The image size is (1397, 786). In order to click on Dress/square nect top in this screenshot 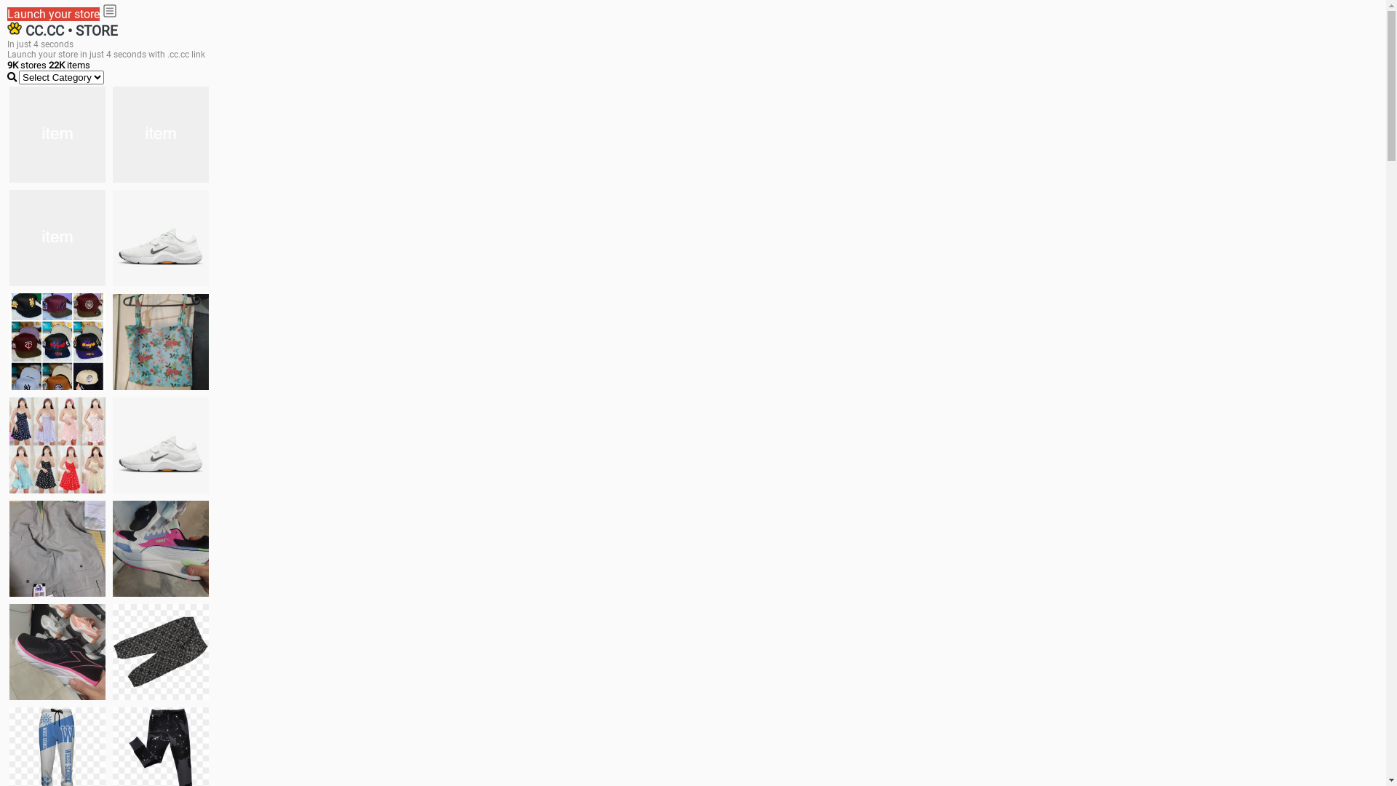, I will do `click(57, 445)`.